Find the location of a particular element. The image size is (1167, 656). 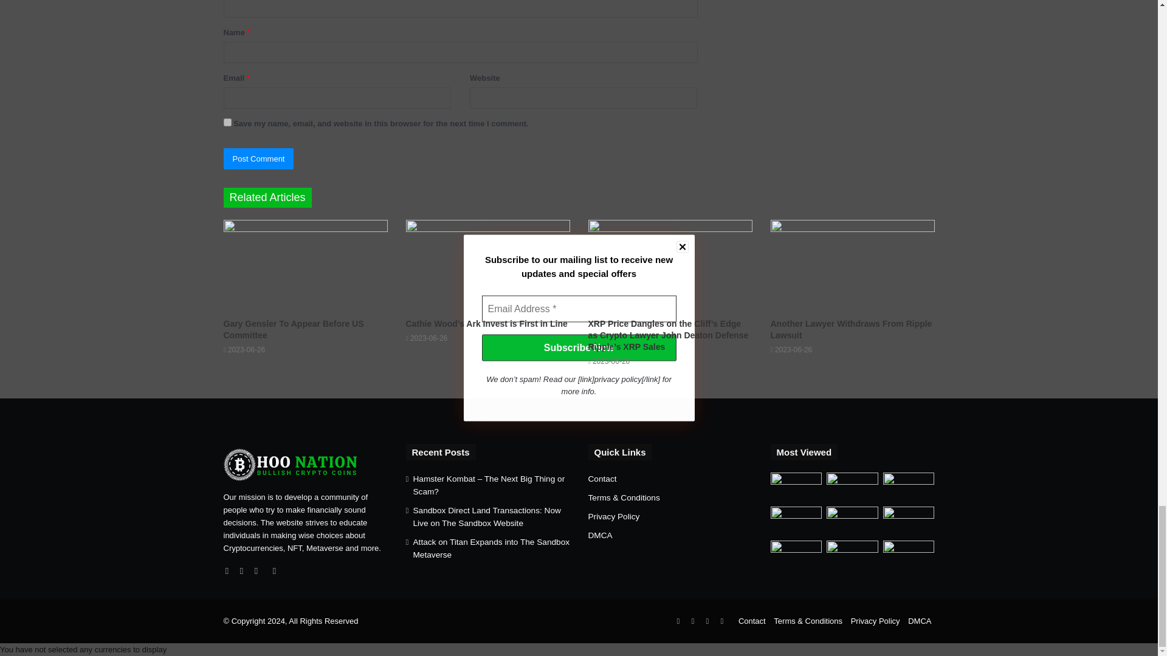

Post Comment is located at coordinates (259, 159).